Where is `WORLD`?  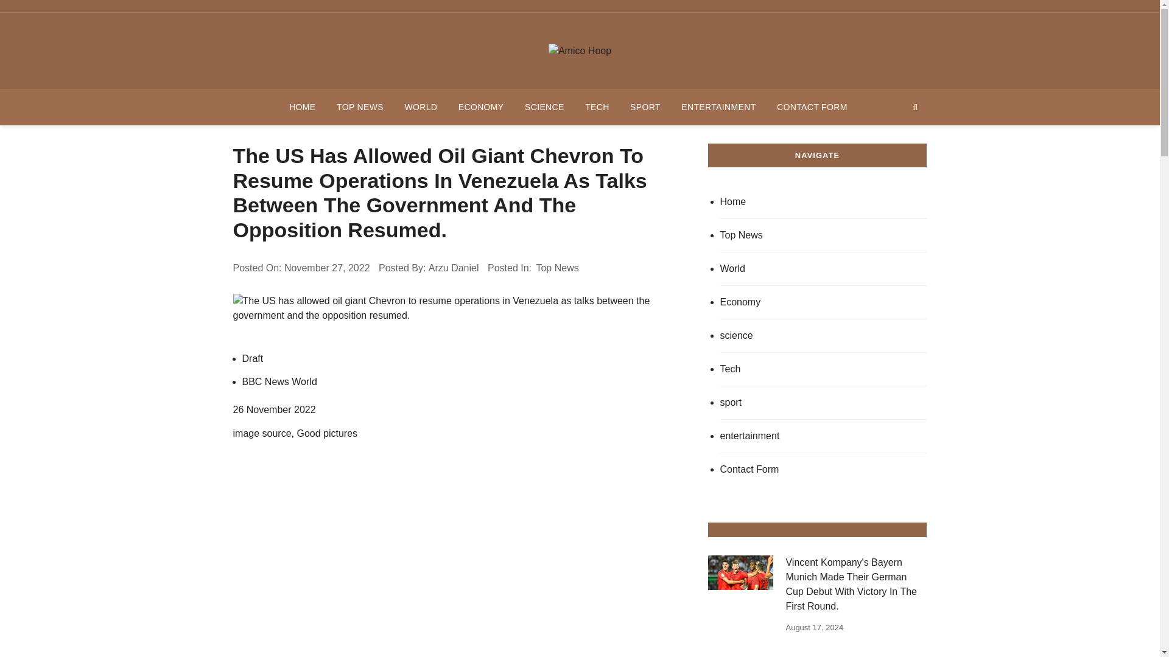 WORLD is located at coordinates (420, 107).